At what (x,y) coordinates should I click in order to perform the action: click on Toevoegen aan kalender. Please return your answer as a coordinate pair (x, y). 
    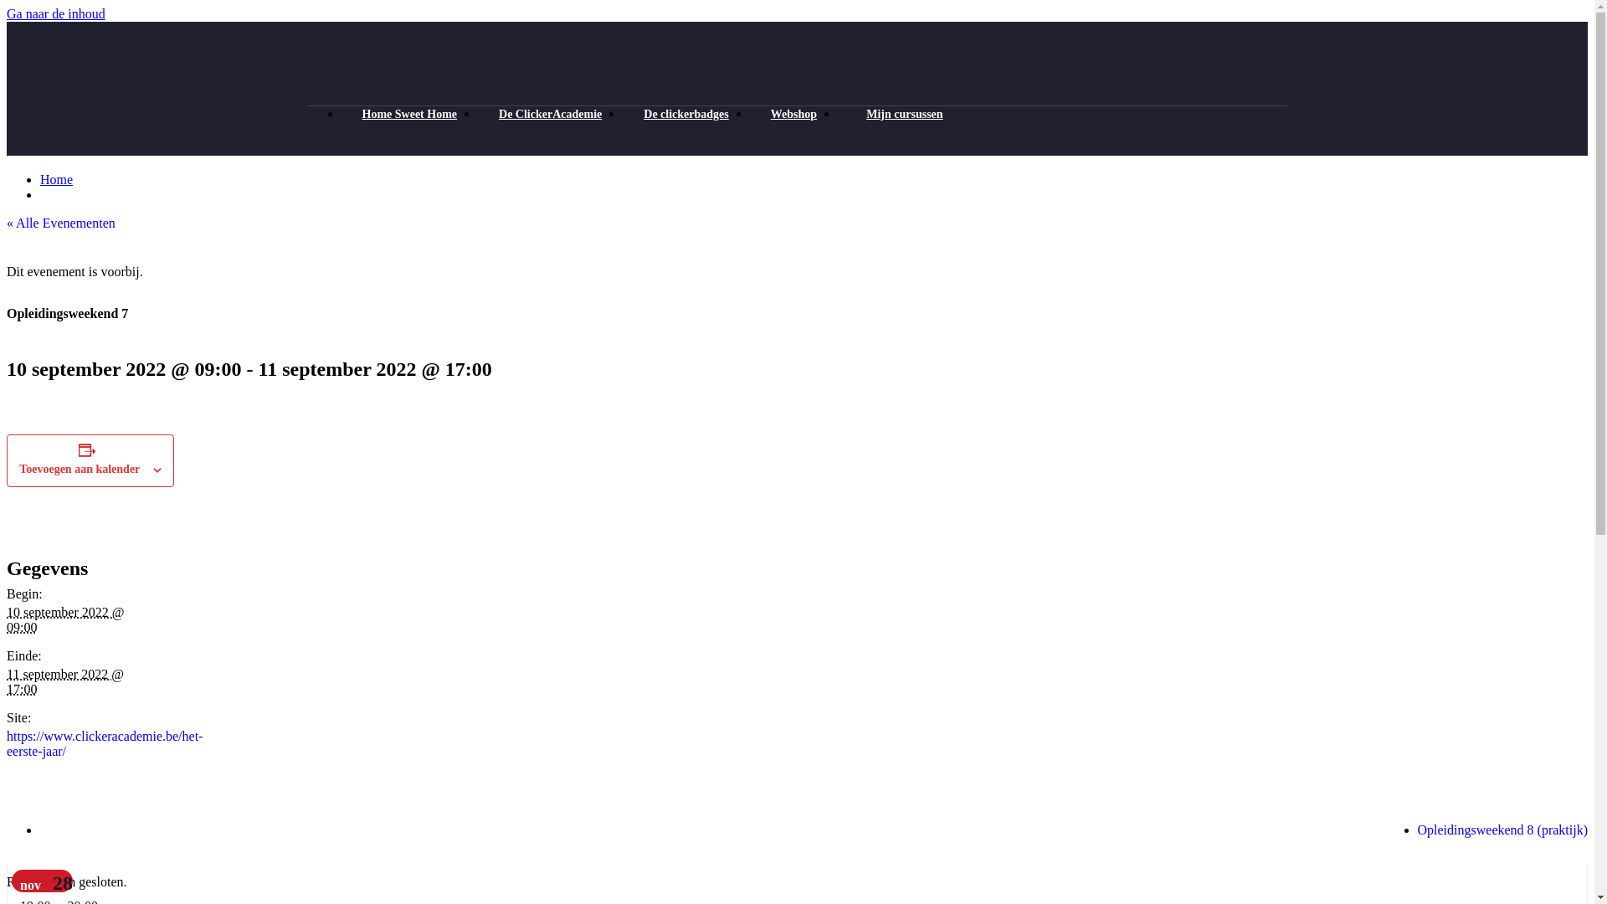
    Looking at the image, I should click on (80, 470).